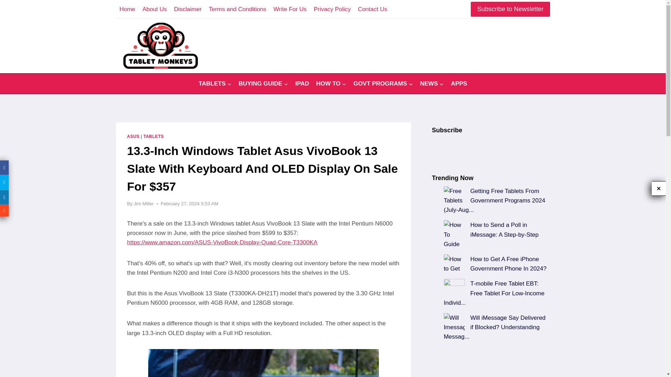  I want to click on IPAD, so click(302, 84).